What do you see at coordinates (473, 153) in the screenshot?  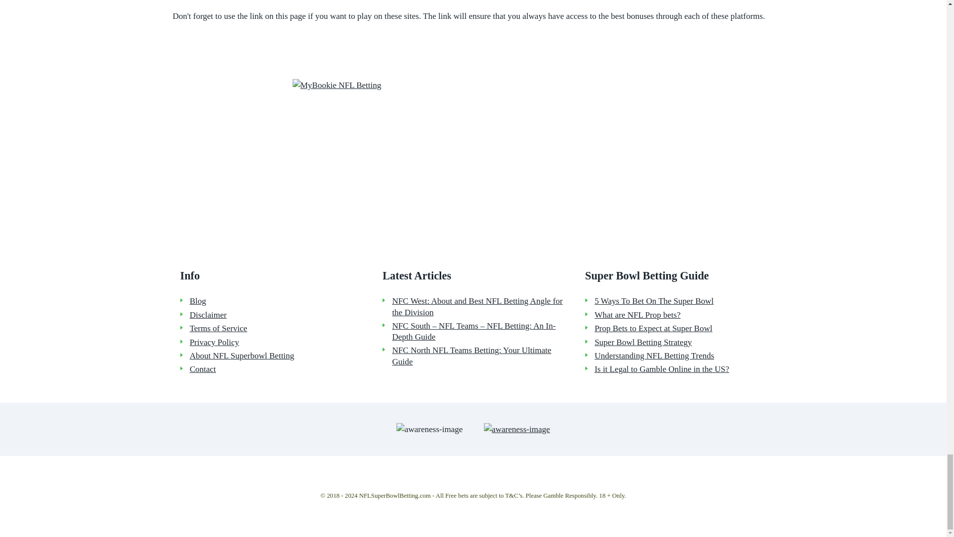 I see `Betting Apps 5` at bounding box center [473, 153].